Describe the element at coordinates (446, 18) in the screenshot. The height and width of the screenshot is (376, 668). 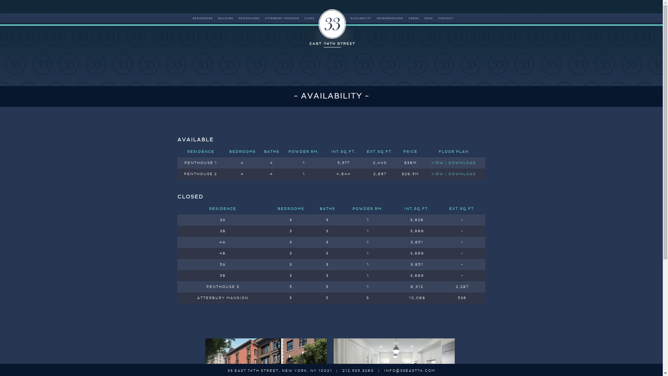
I see `CONTACT` at that location.